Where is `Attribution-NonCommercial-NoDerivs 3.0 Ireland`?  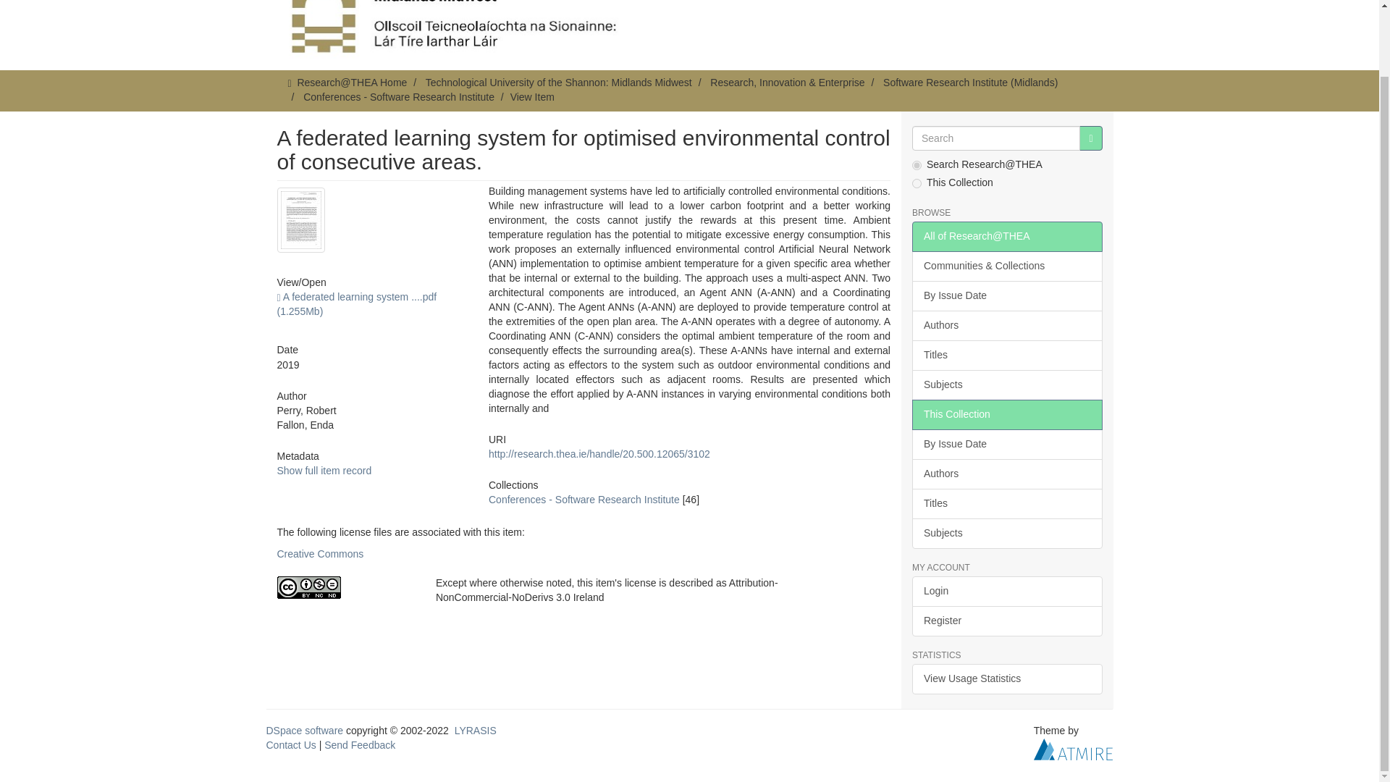 Attribution-NonCommercial-NoDerivs 3.0 Ireland is located at coordinates (345, 587).